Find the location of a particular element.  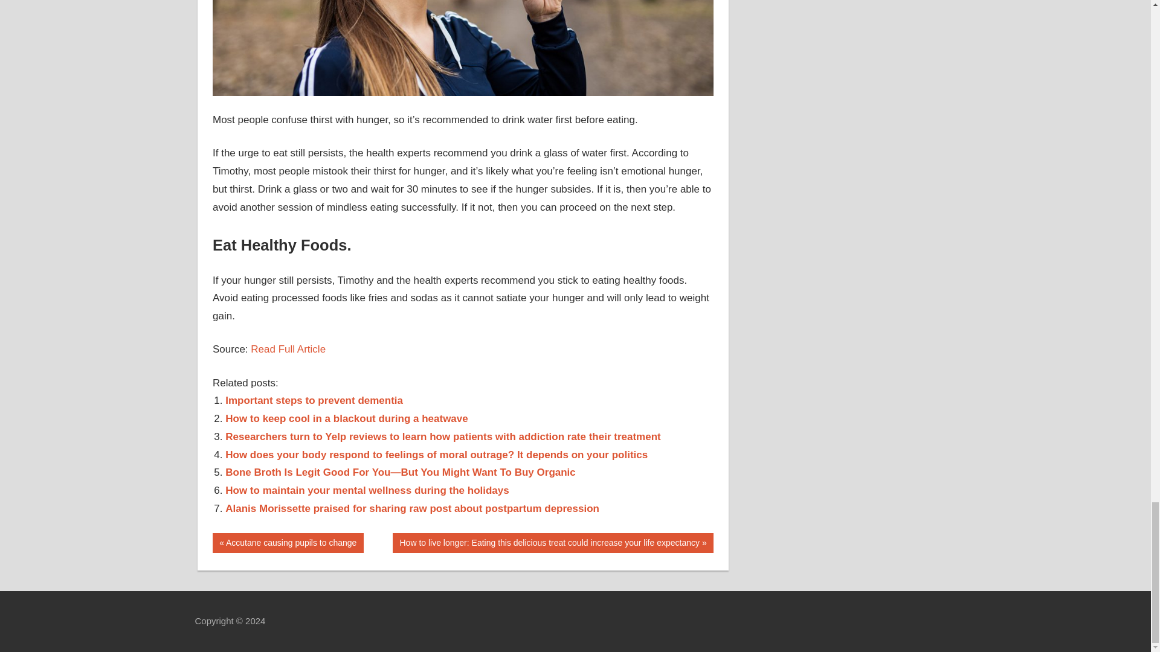

Important steps to prevent dementia is located at coordinates (314, 400).